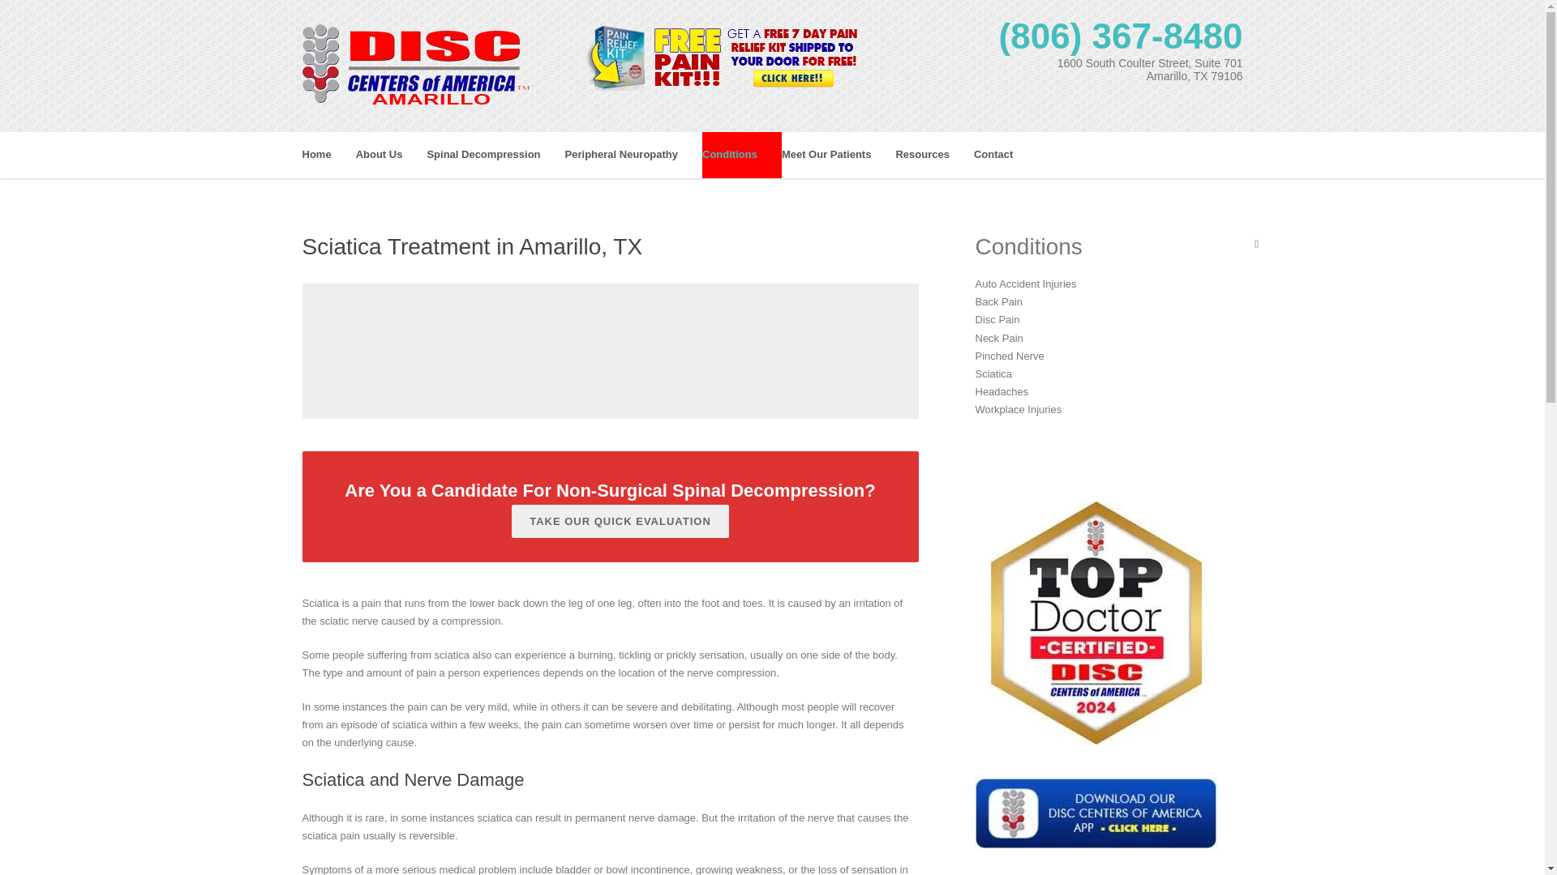 This screenshot has height=875, width=1557. What do you see at coordinates (839, 156) in the screenshot?
I see `Meet Our Patients` at bounding box center [839, 156].